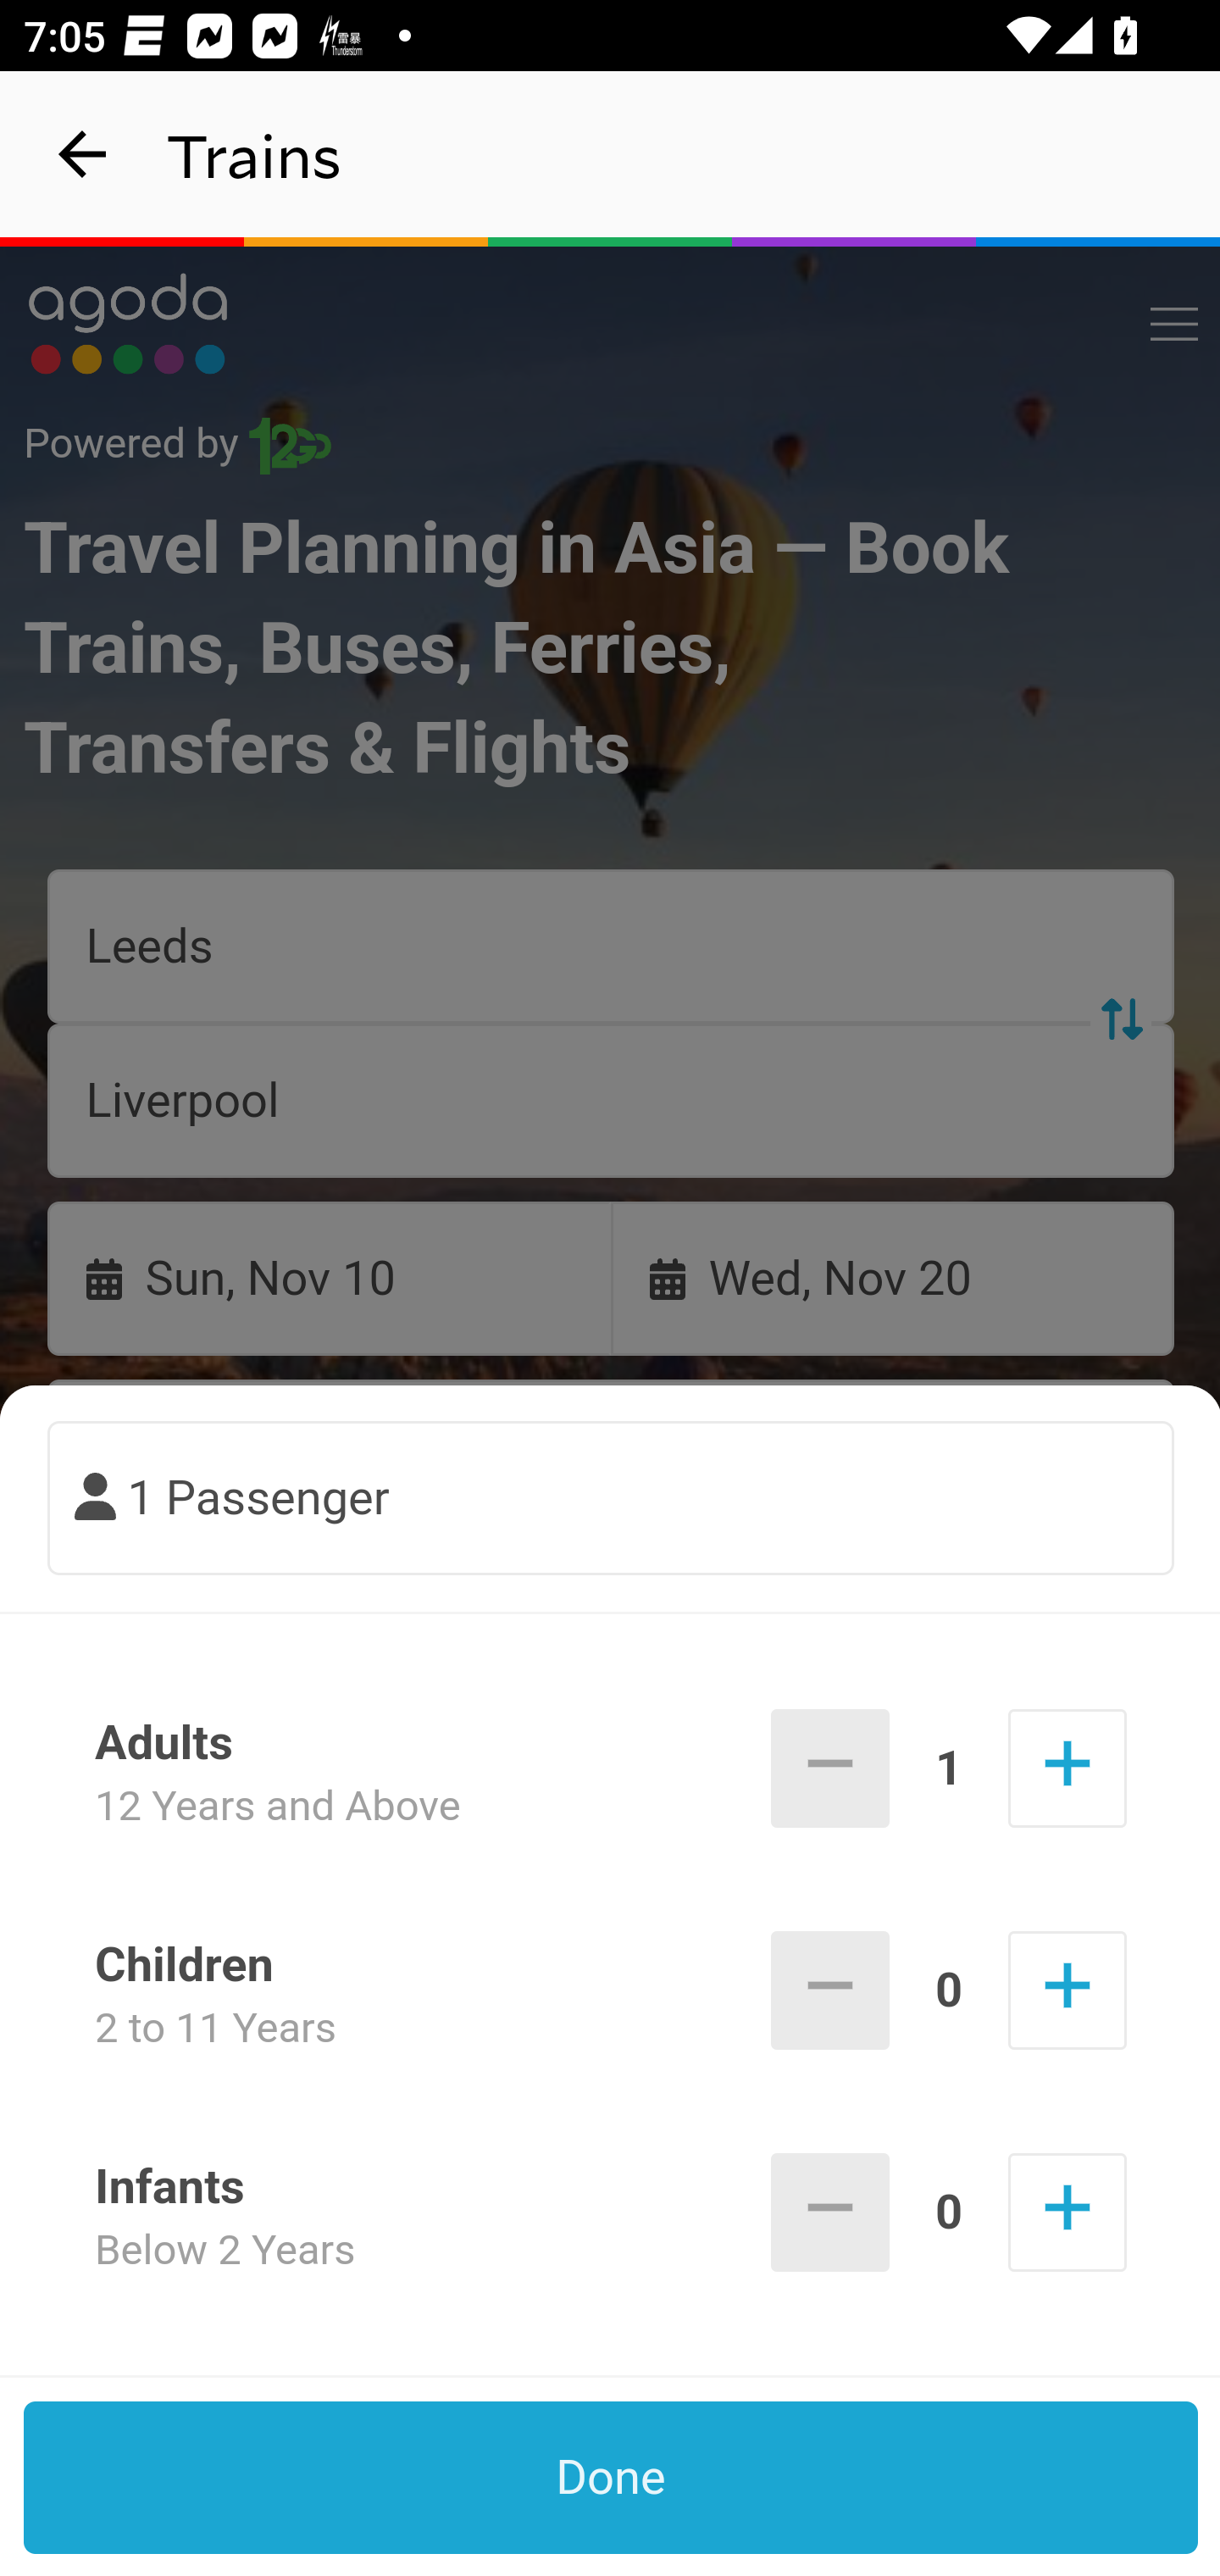  Describe the element at coordinates (612, 1630) in the screenshot. I see `Find Tickets` at that location.